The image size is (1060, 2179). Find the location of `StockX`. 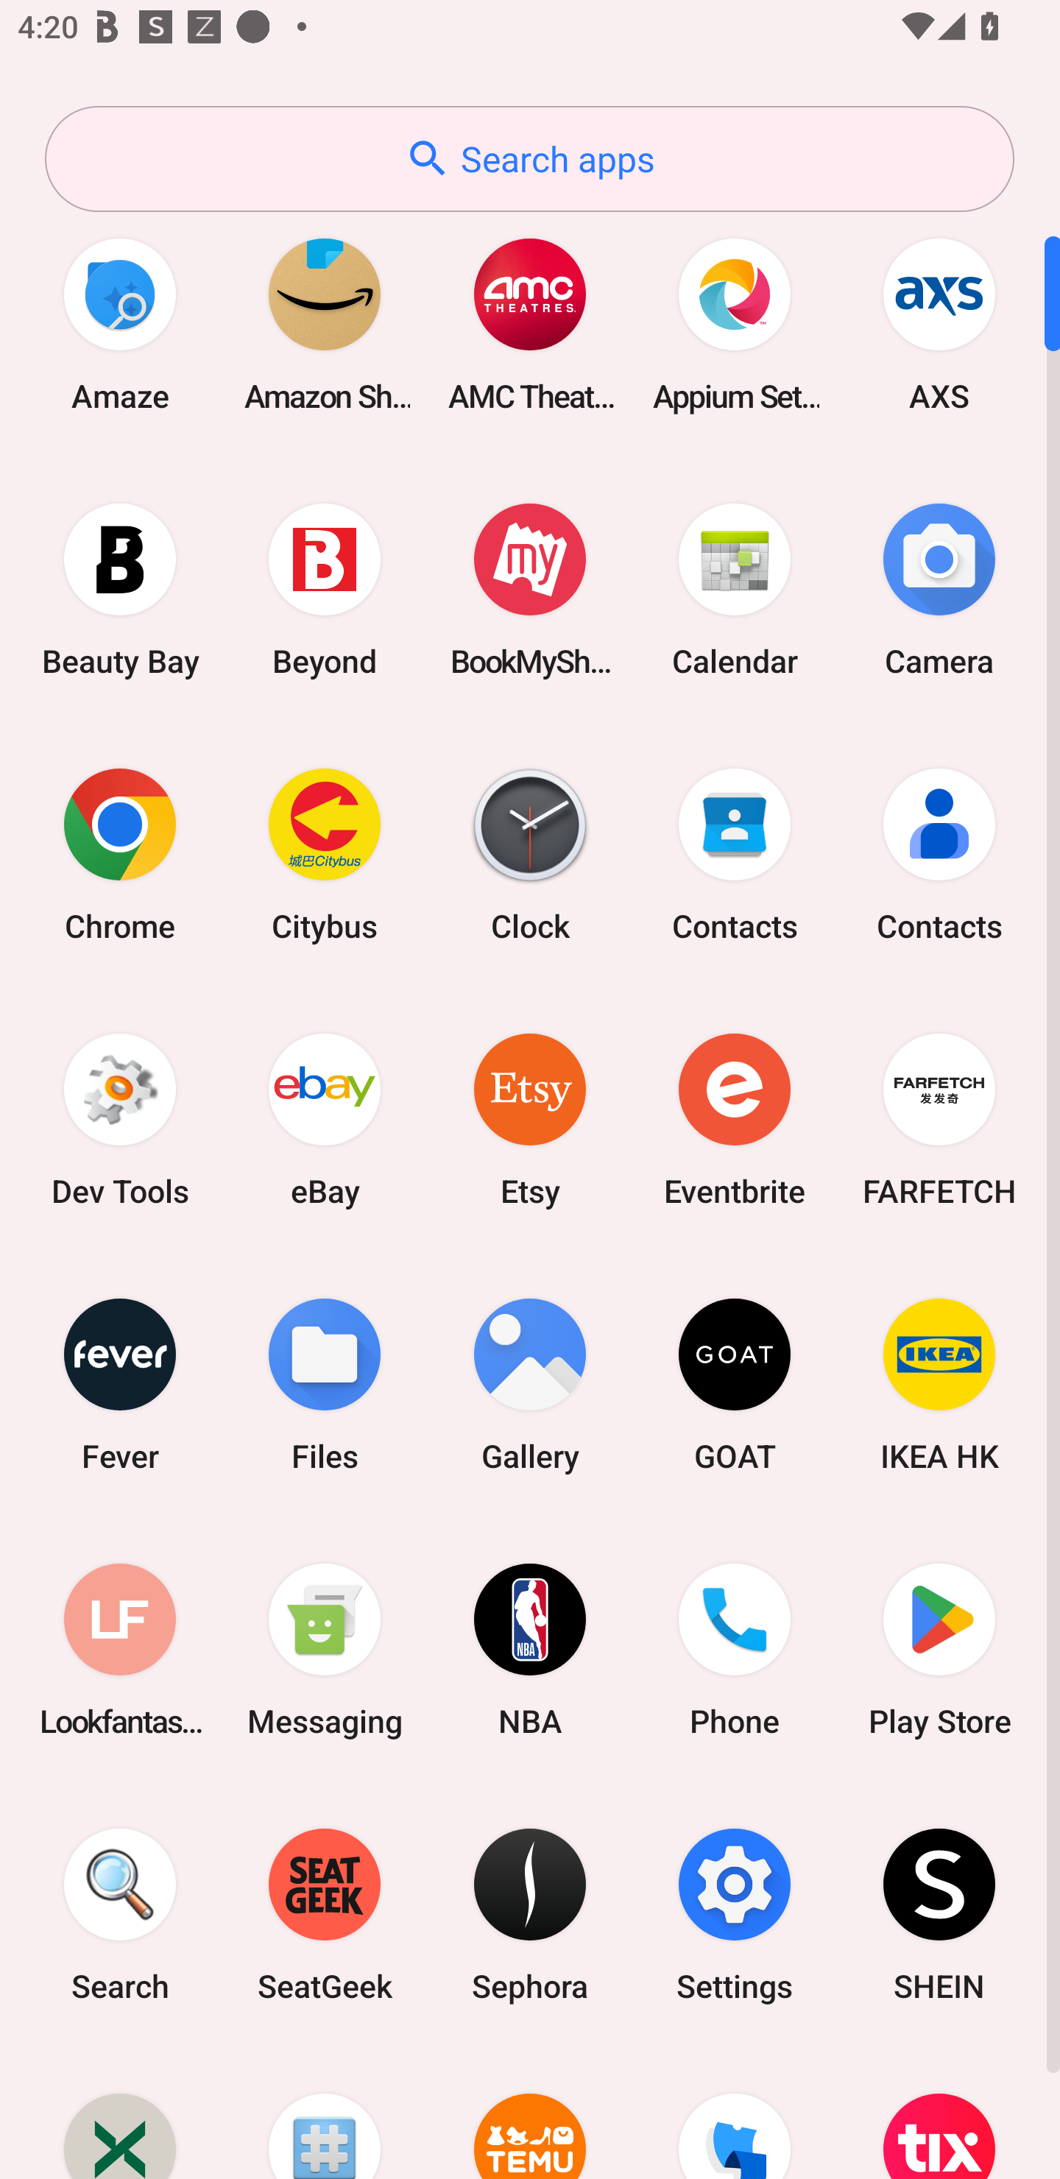

StockX is located at coordinates (120, 2113).